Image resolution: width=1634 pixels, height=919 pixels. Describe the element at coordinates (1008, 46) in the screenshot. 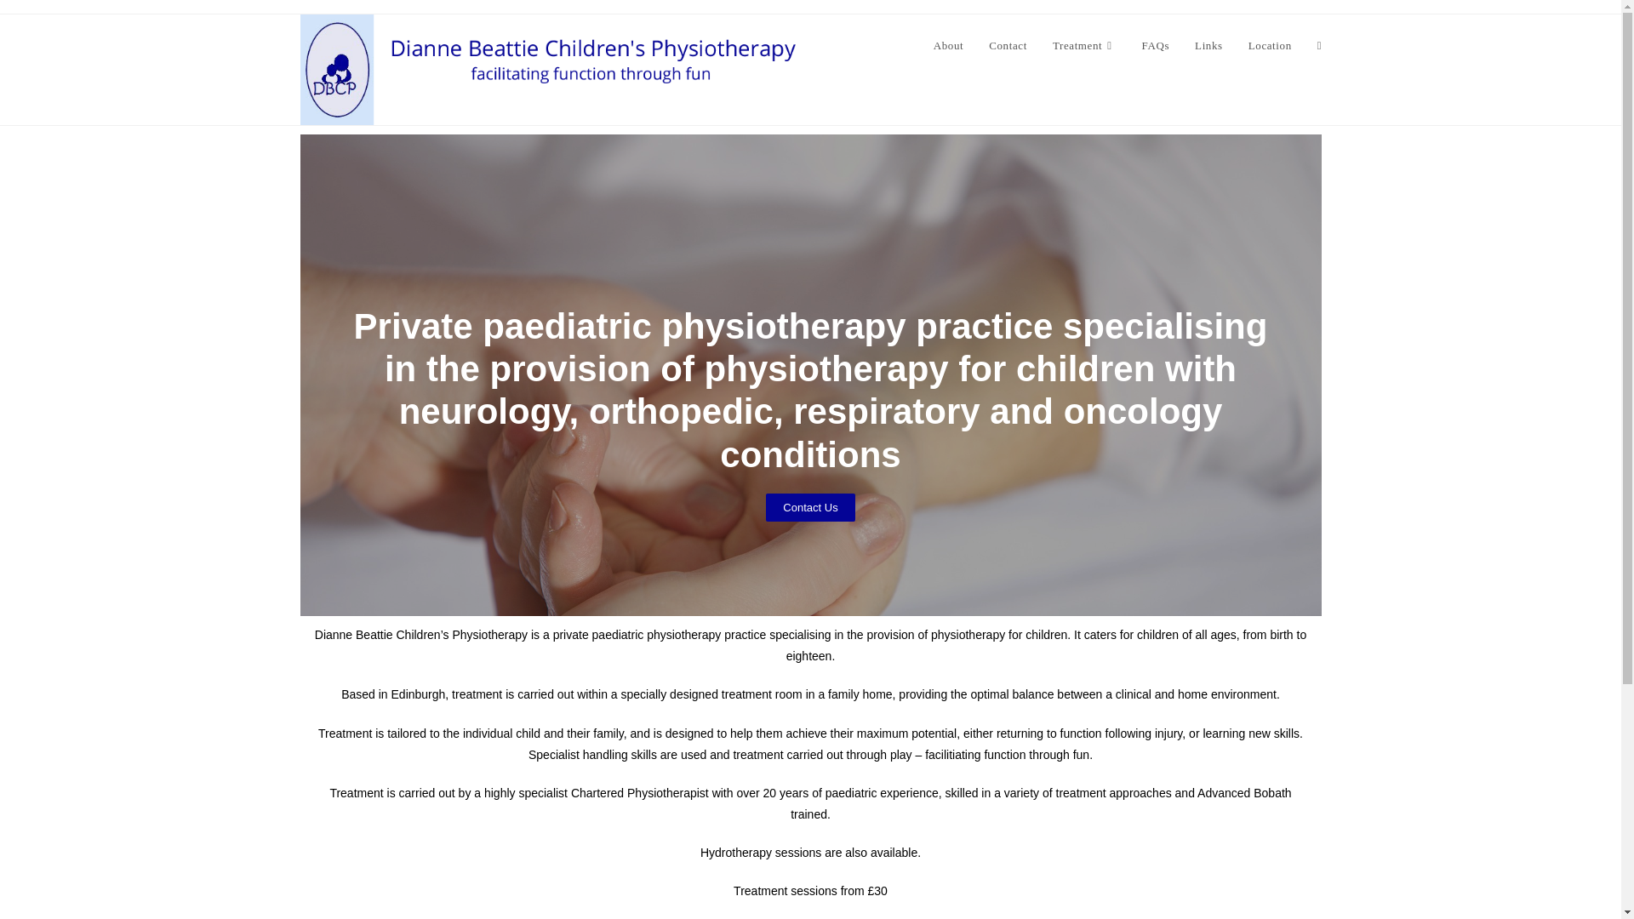

I see `Contact` at that location.